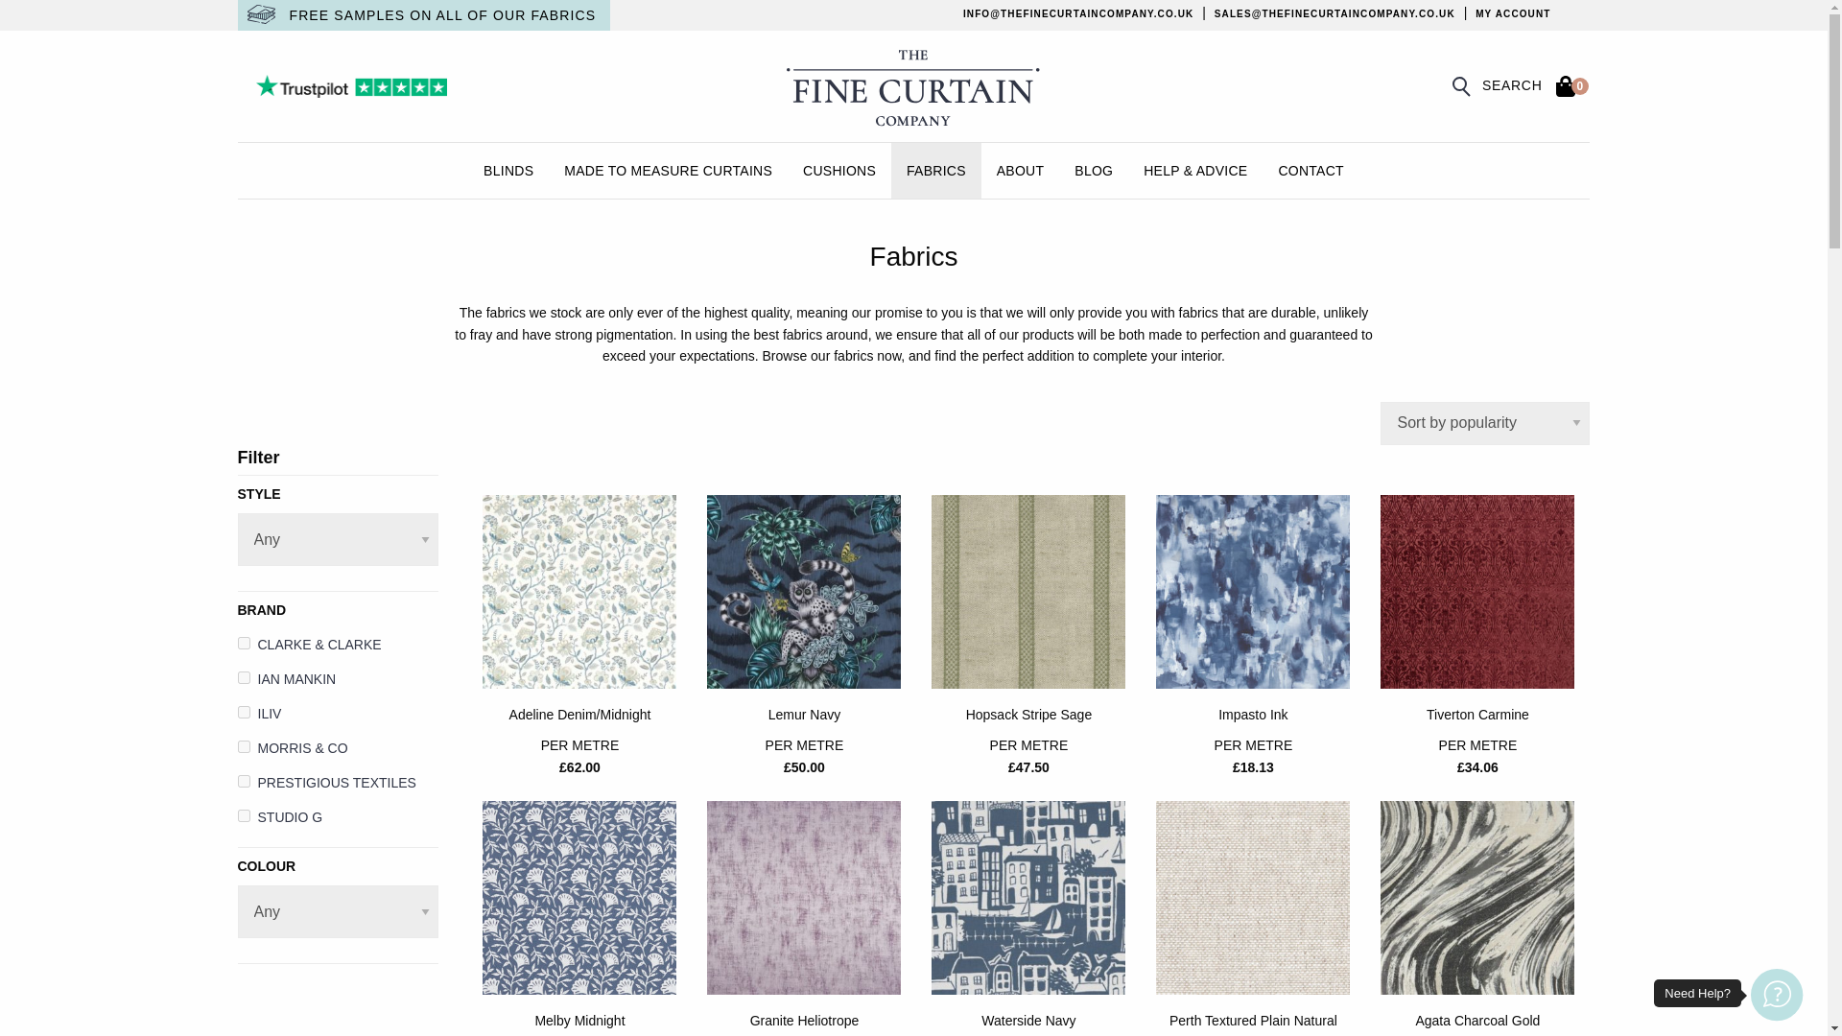  I want to click on CUSHIONS, so click(839, 171).